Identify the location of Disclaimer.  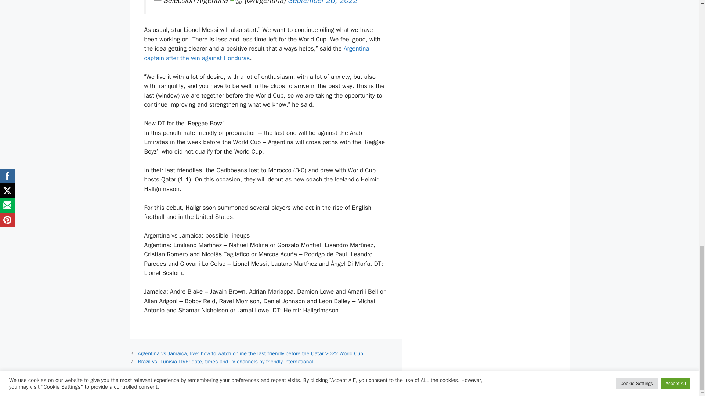
(444, 384).